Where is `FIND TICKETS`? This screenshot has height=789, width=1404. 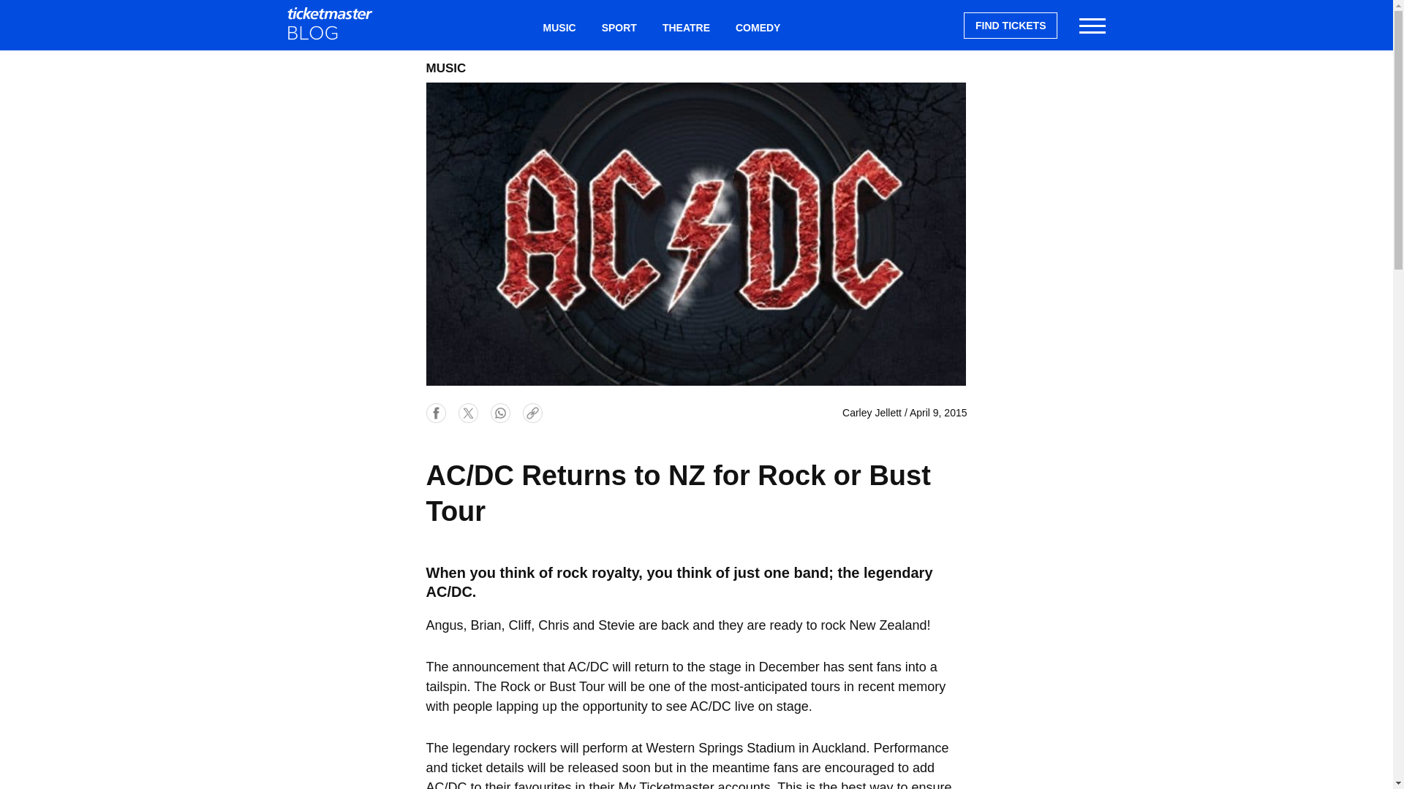 FIND TICKETS is located at coordinates (1010, 25).